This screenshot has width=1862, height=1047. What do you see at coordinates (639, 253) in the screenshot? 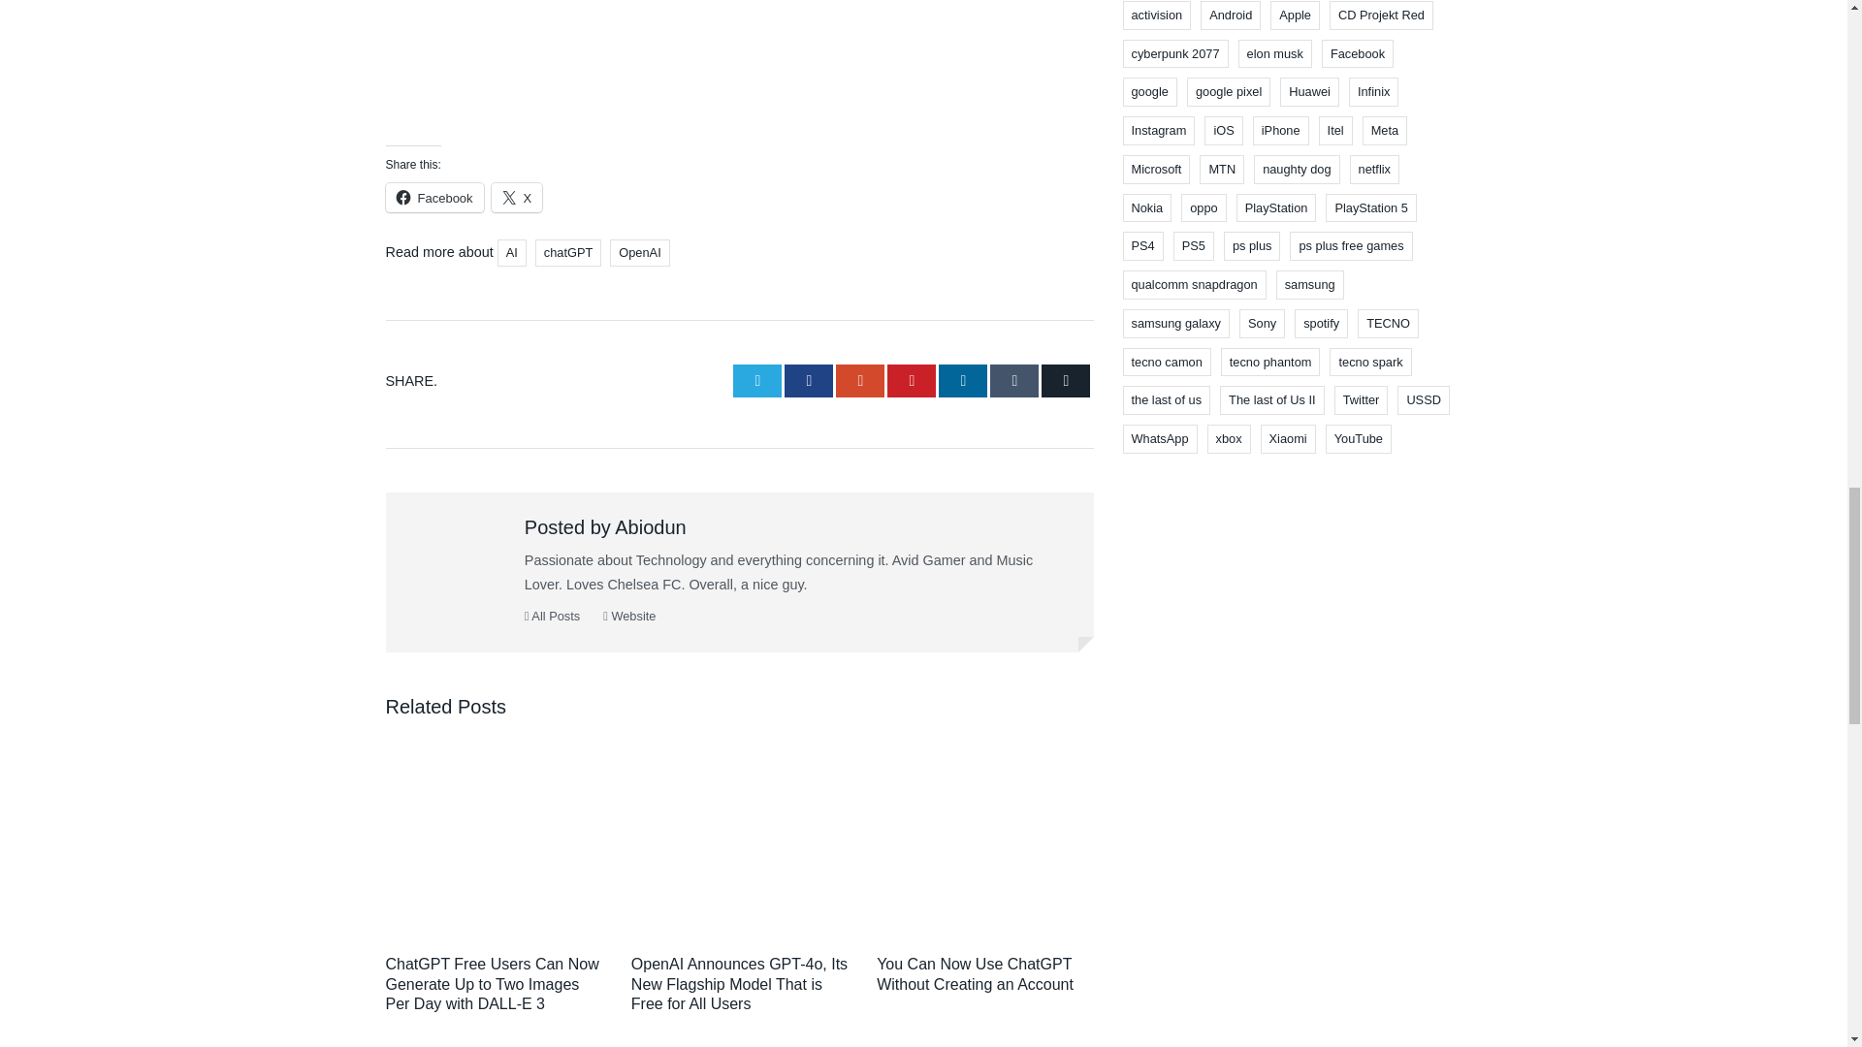
I see `OpenAI` at bounding box center [639, 253].